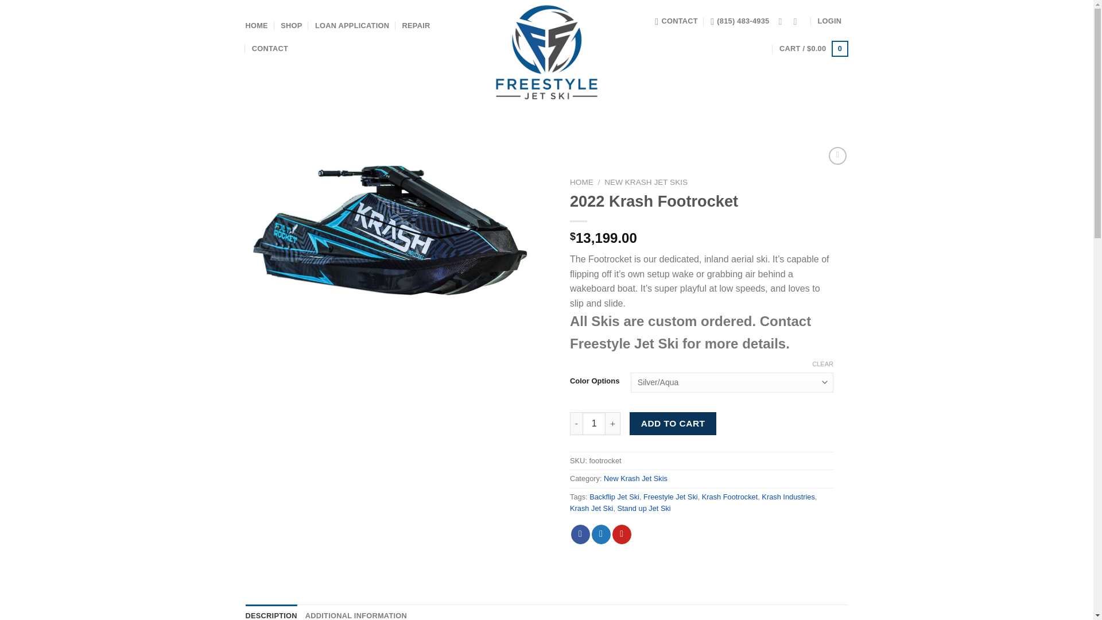 The height and width of the screenshot is (620, 1102). What do you see at coordinates (787, 496) in the screenshot?
I see `Krash Industries` at bounding box center [787, 496].